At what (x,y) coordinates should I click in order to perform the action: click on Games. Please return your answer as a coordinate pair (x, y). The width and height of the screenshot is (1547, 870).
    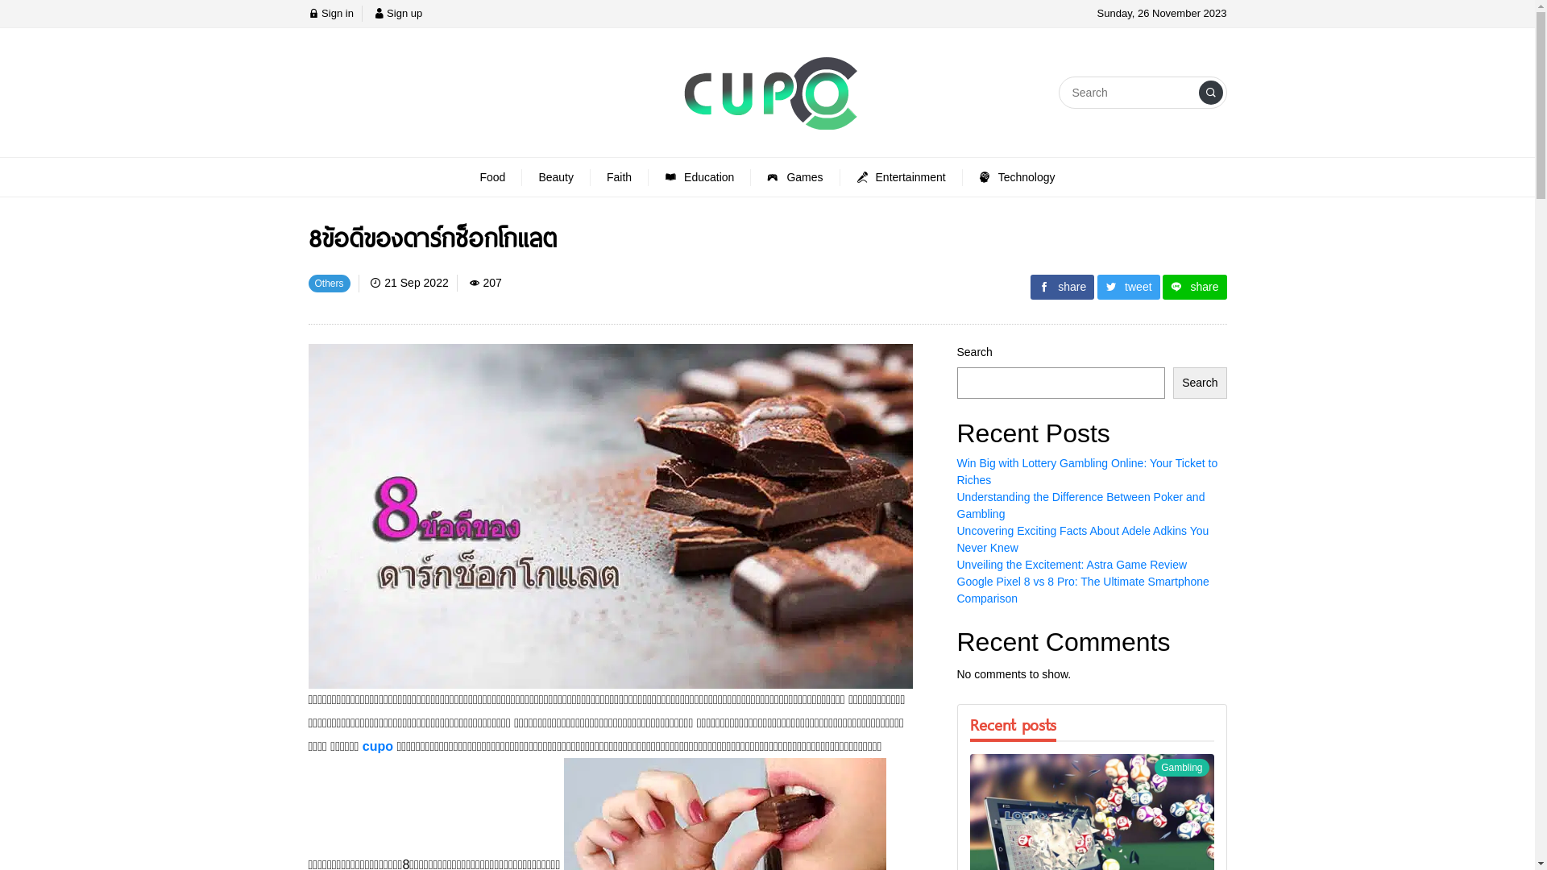
    Looking at the image, I should click on (795, 177).